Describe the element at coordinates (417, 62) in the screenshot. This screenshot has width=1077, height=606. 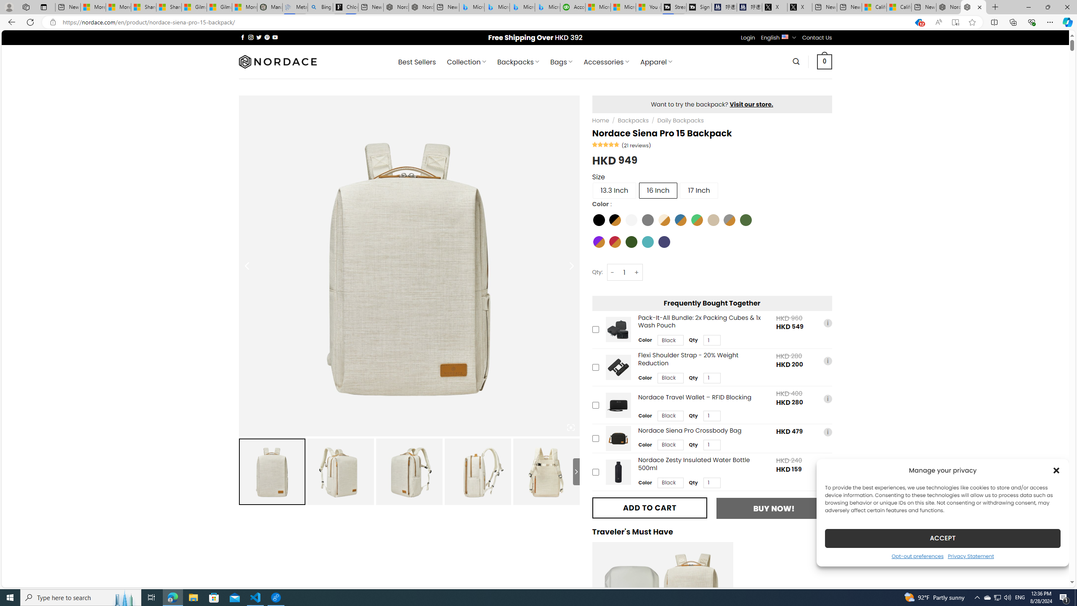
I see `  Best Sellers` at that location.